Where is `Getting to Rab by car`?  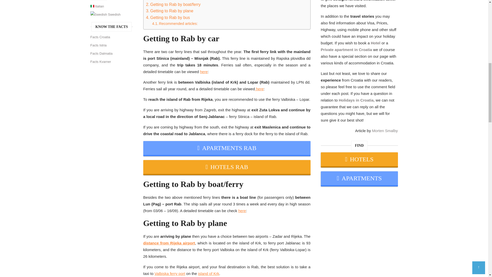
Getting to Rab by car is located at coordinates (168, 1).